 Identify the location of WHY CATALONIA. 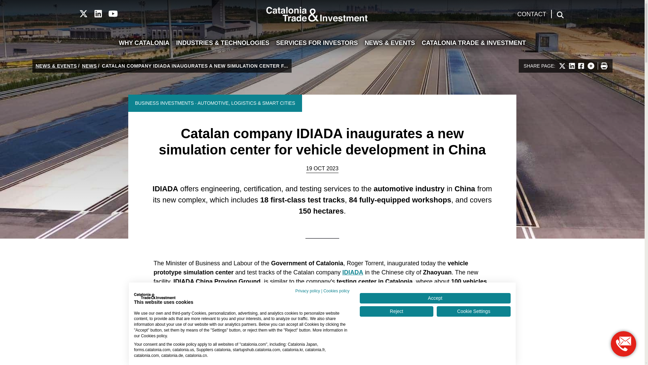
(144, 43).